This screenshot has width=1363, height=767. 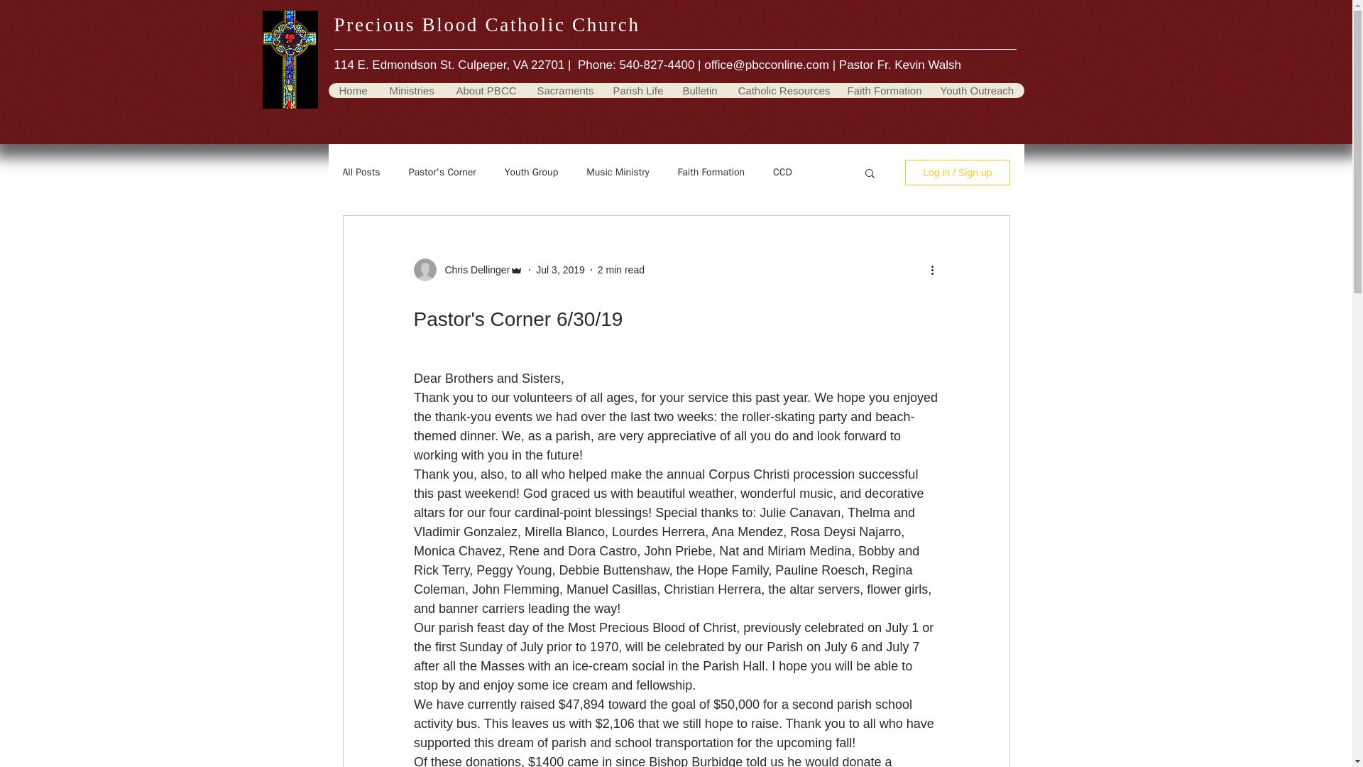 What do you see at coordinates (531, 172) in the screenshot?
I see `Youth Group` at bounding box center [531, 172].